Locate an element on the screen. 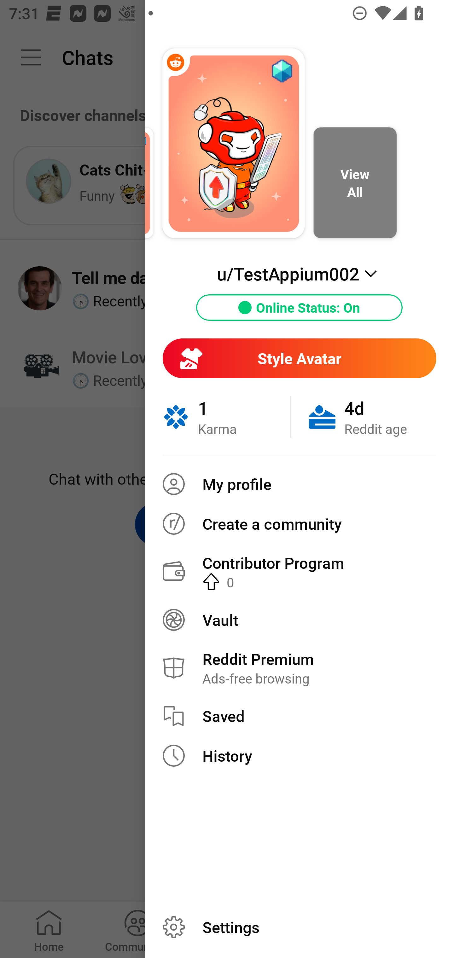 The image size is (454, 958). Create a community is located at coordinates (300, 523).